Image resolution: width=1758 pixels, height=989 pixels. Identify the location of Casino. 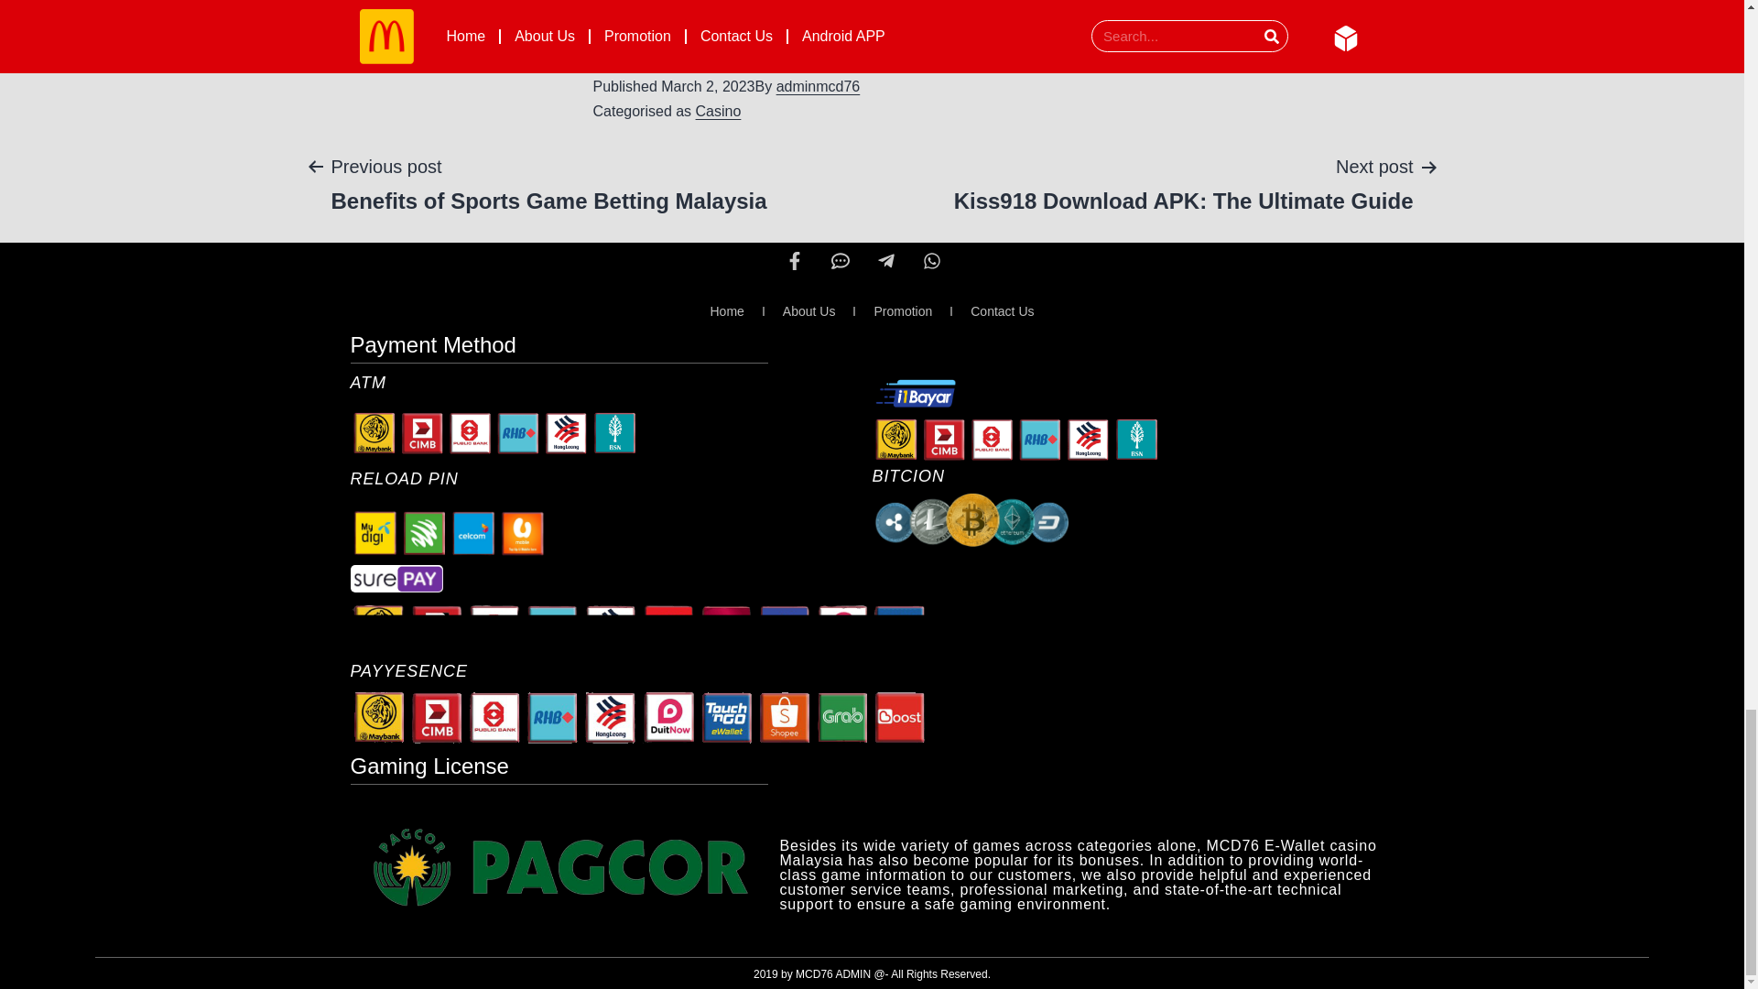
(719, 111).